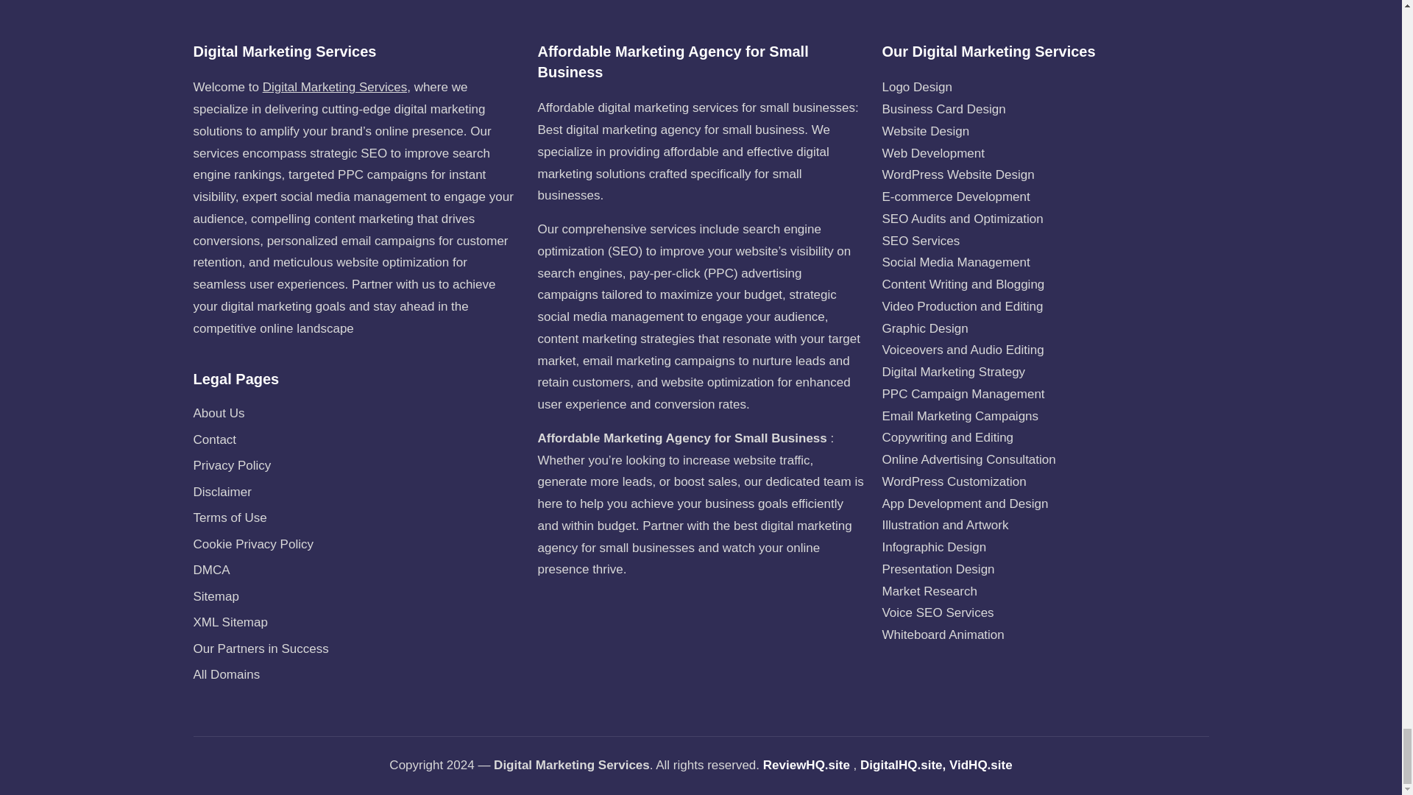  Describe the element at coordinates (991, 766) in the screenshot. I see `HQ.site` at that location.